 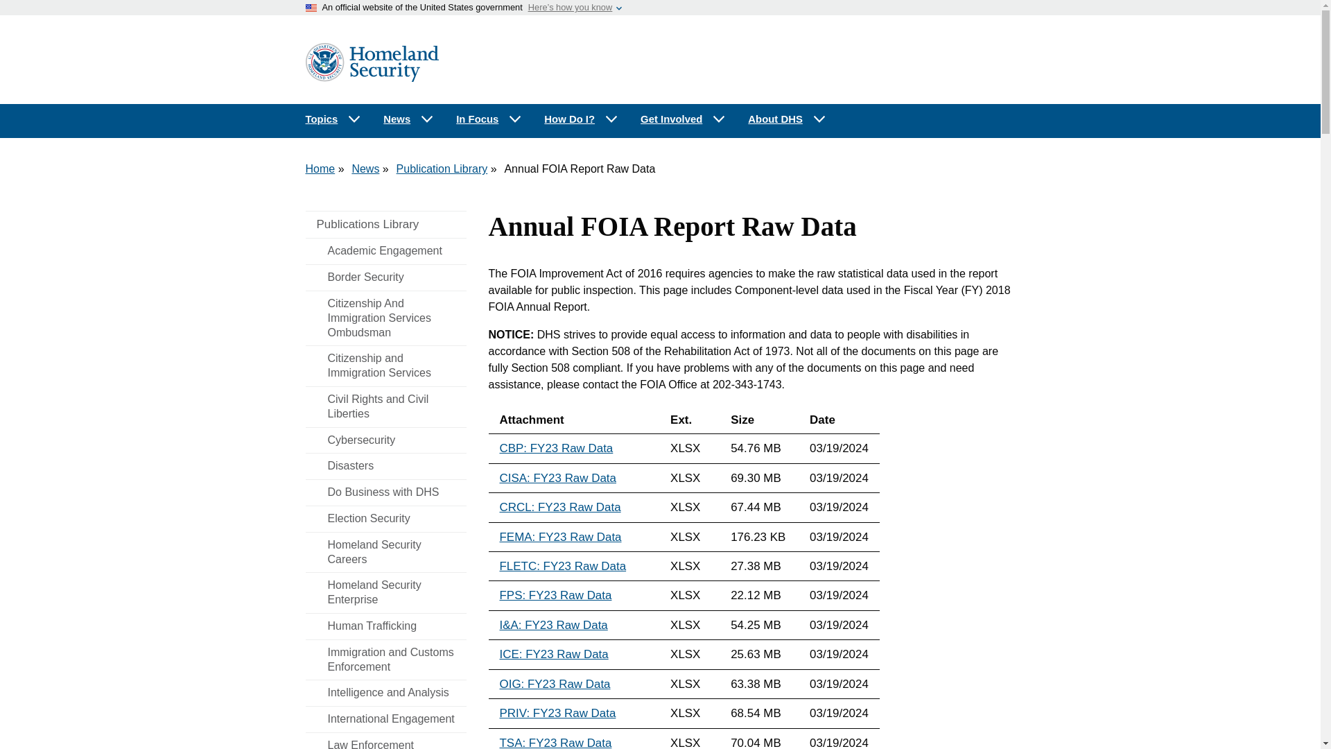 I want to click on Do Business with DHS, so click(x=385, y=492).